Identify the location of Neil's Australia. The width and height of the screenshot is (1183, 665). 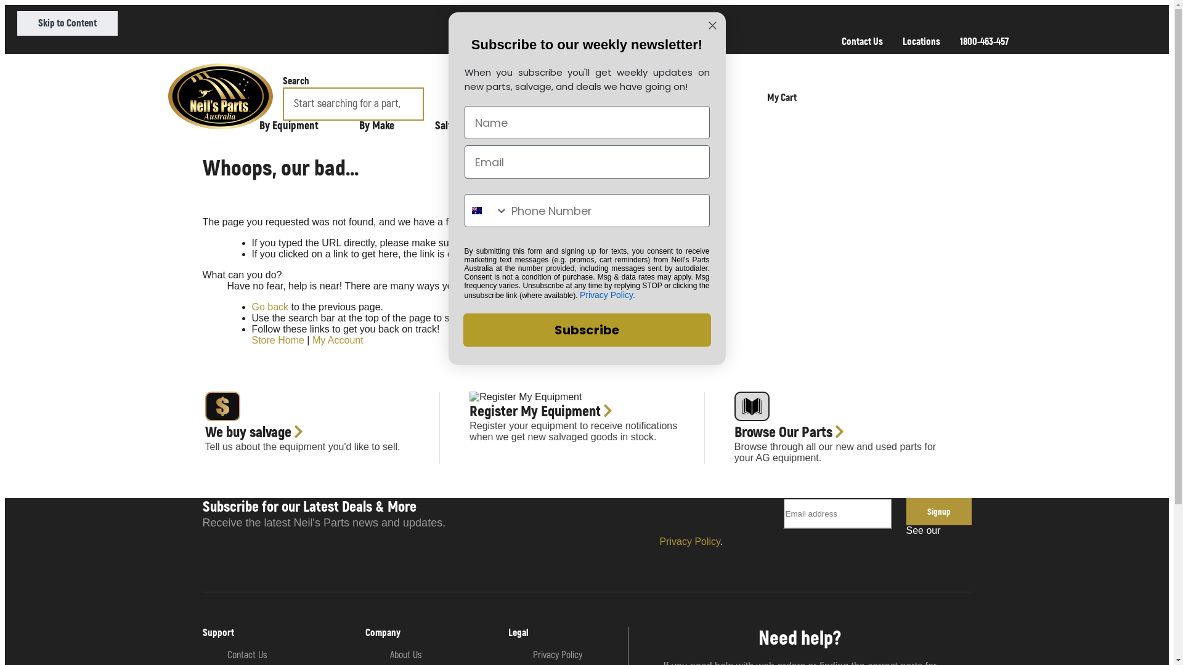
(220, 97).